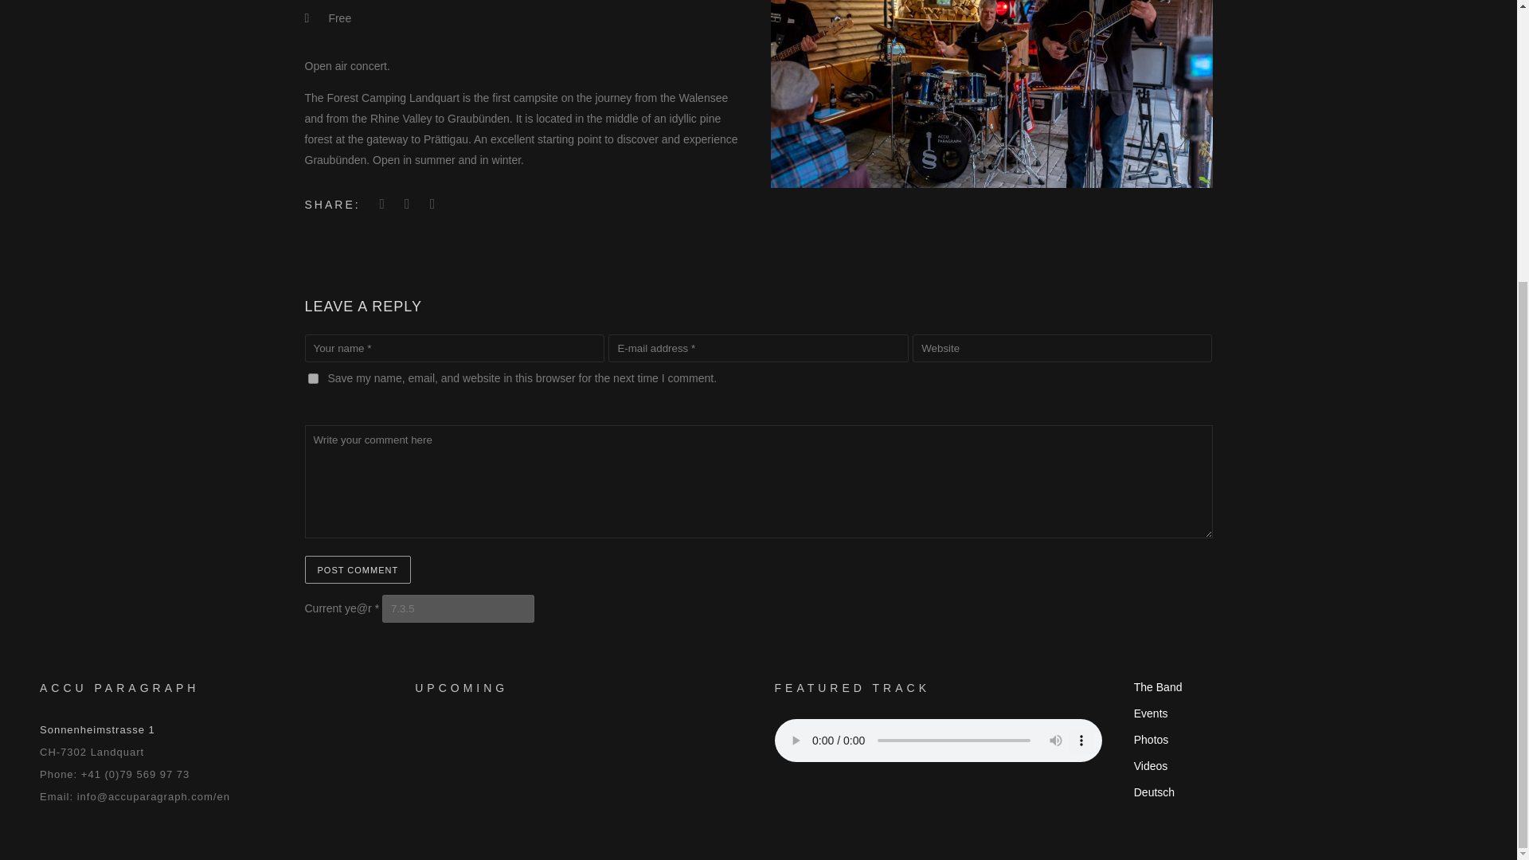  Describe the element at coordinates (1151, 713) in the screenshot. I see `Events` at that location.